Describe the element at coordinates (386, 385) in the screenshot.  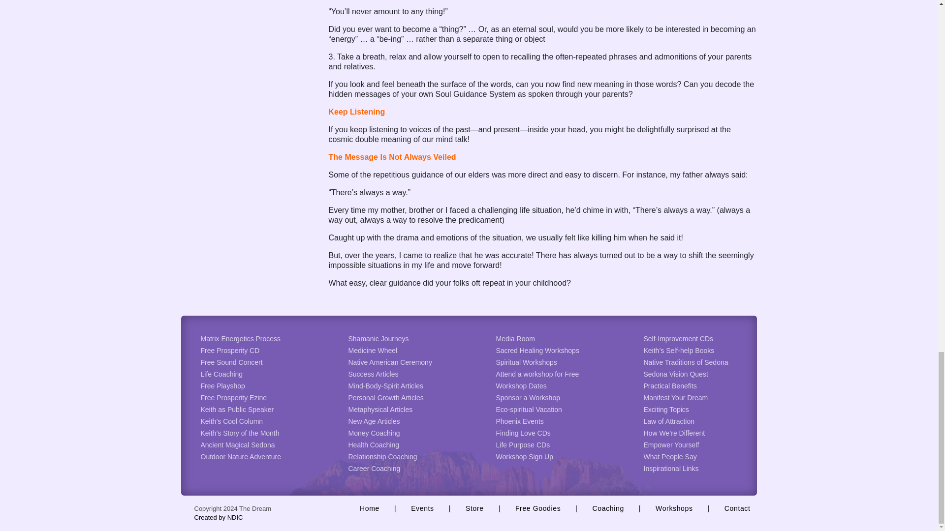
I see `Mind-Body-Spirit Articles` at that location.